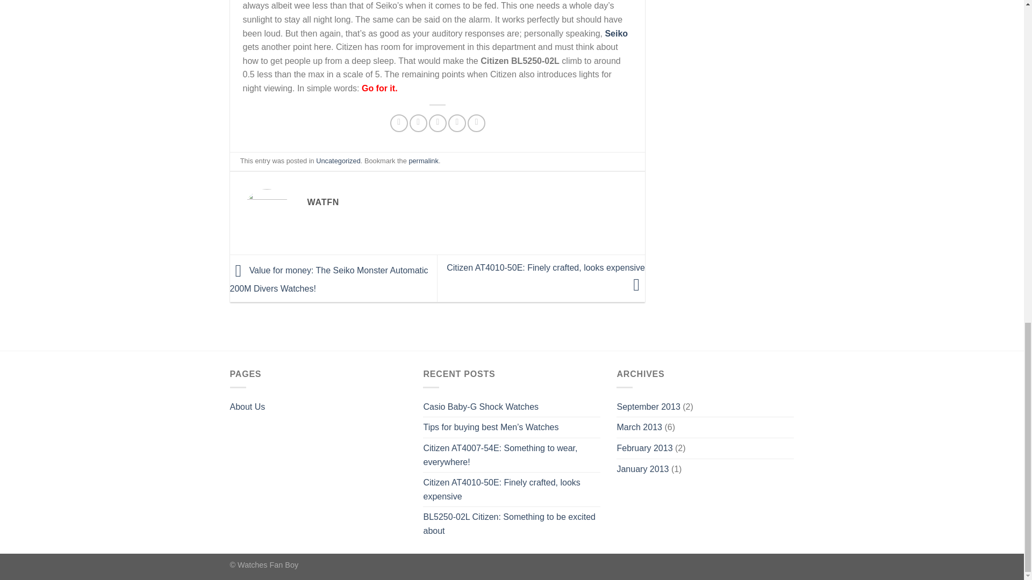  Describe the element at coordinates (512, 523) in the screenshot. I see `BL5250-02L Citizen: Something to be excited about` at that location.